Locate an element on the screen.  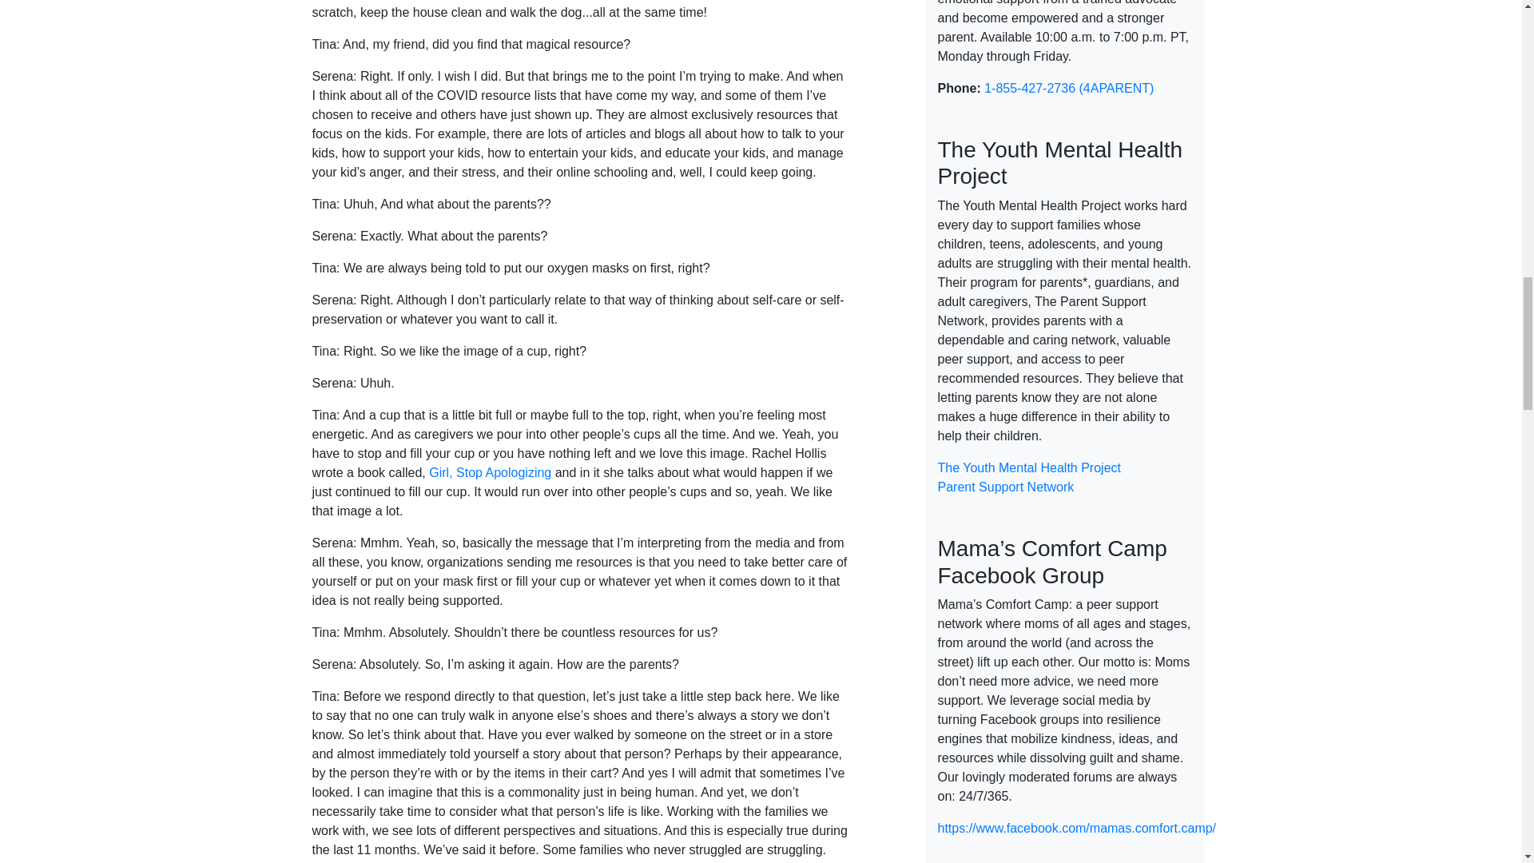
The Youth Mental Health Project is located at coordinates (1029, 467).